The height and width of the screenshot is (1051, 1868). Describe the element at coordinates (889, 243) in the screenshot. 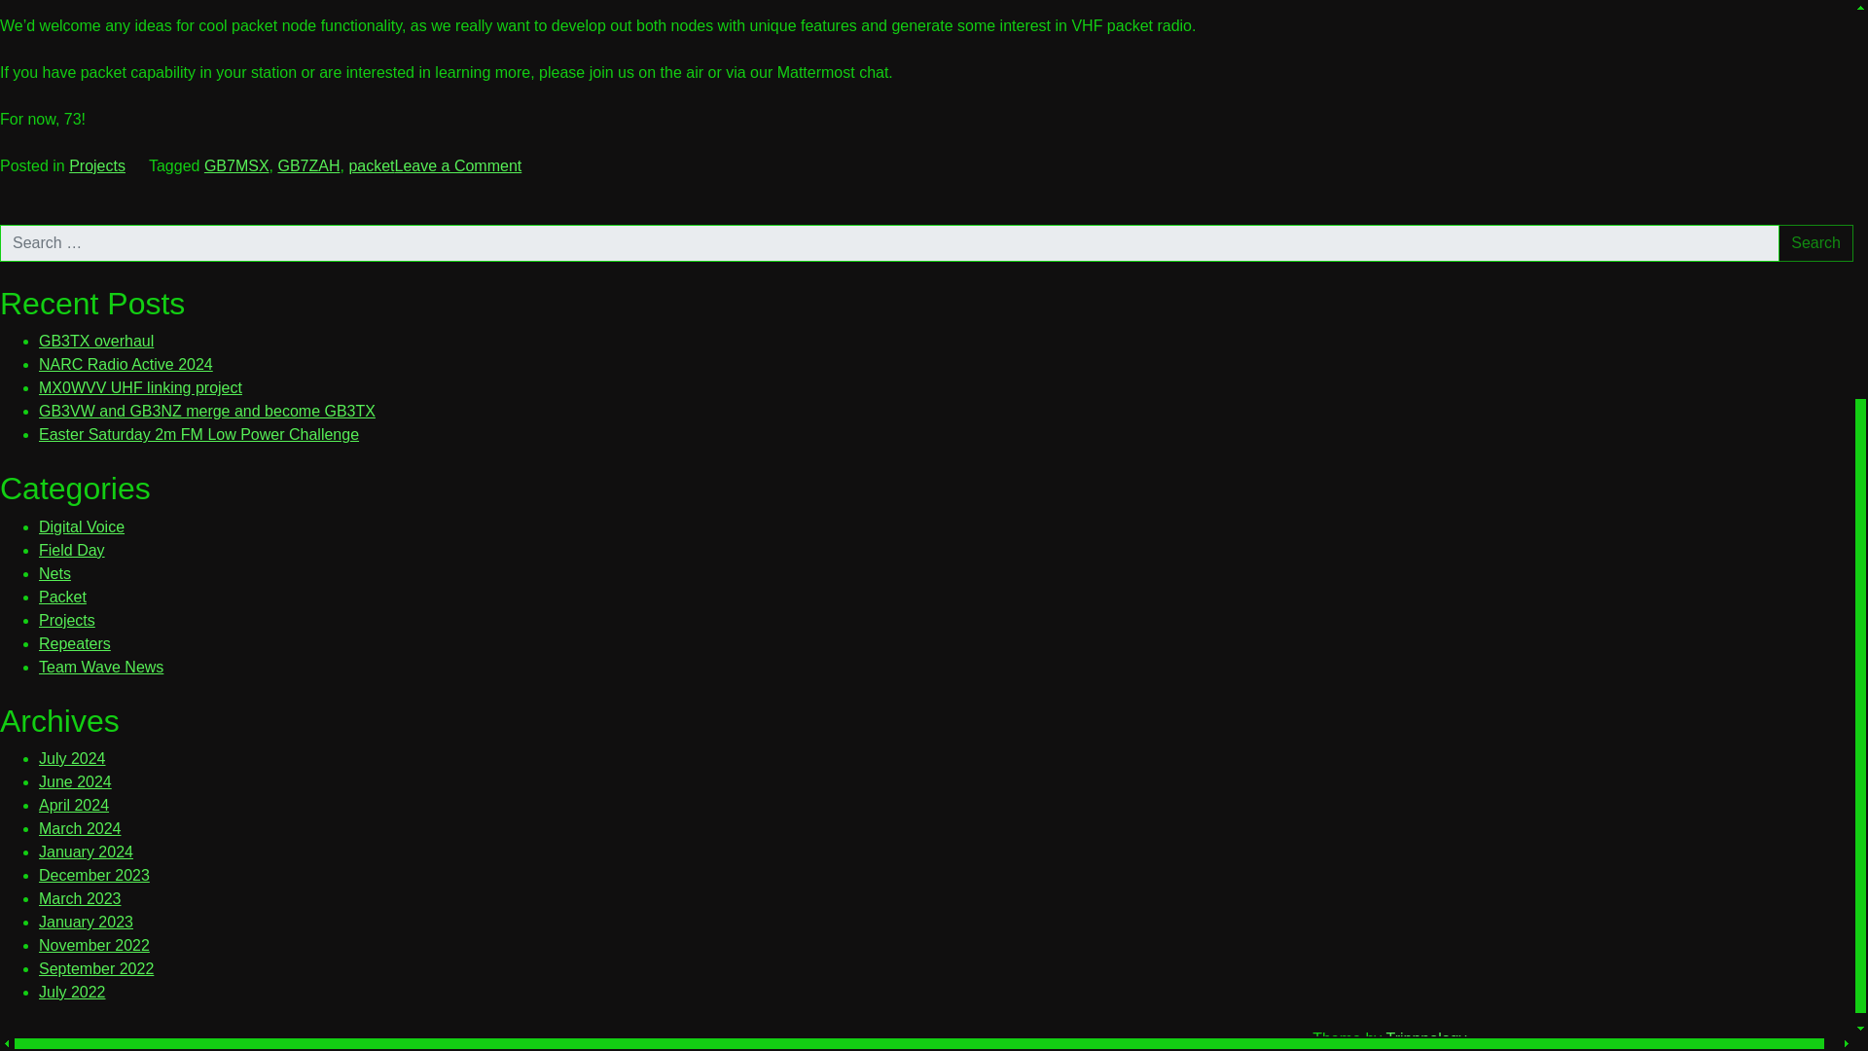

I see `Search for:` at that location.